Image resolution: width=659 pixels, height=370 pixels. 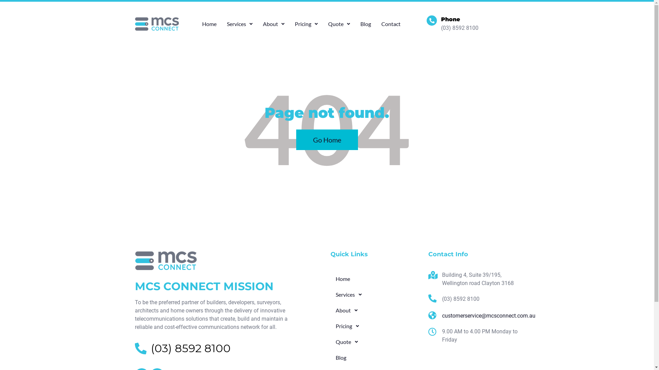 I want to click on Services, so click(x=240, y=24).